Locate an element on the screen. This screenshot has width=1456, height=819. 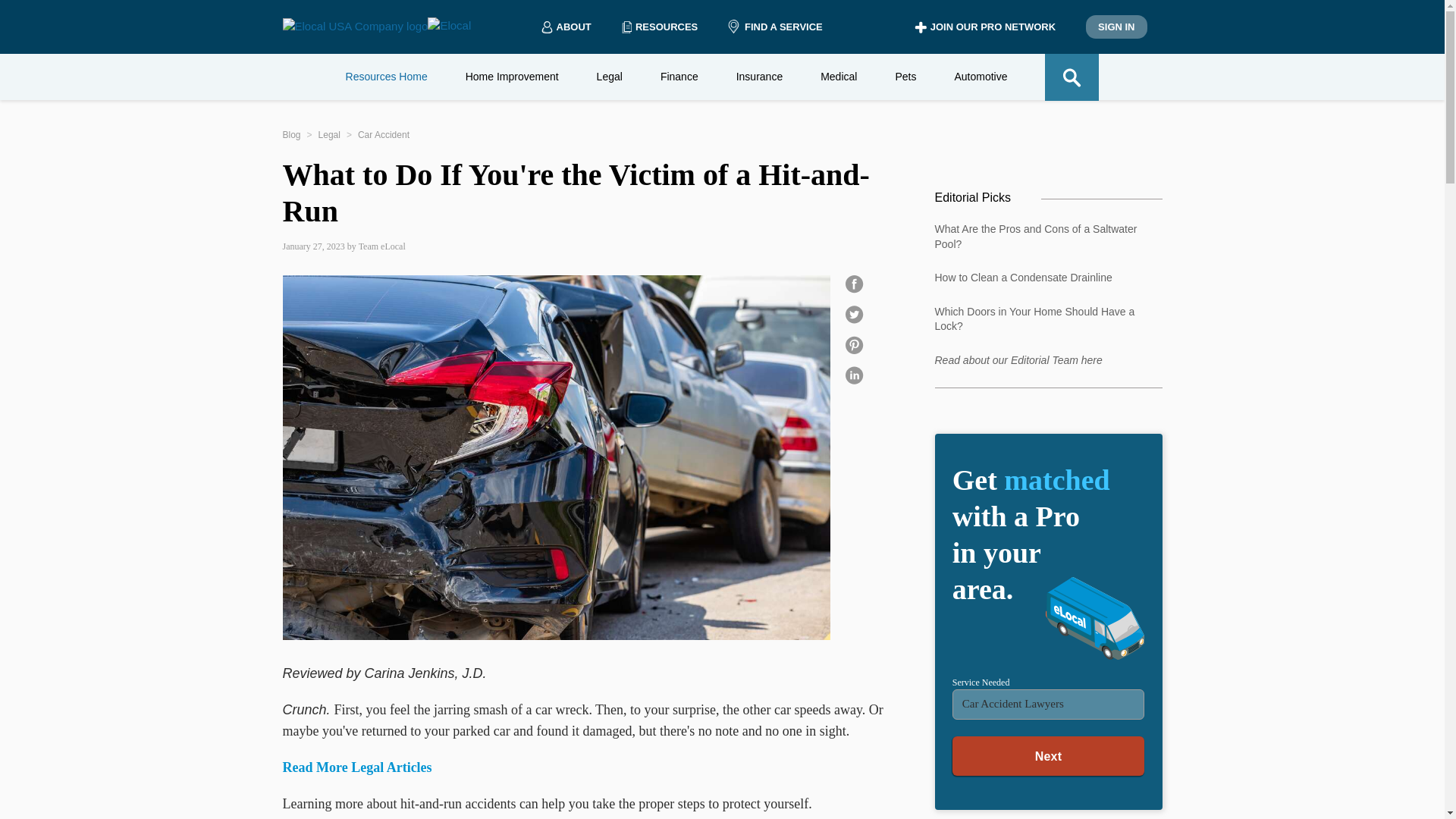
Car Accident Lawyers is located at coordinates (1048, 704).